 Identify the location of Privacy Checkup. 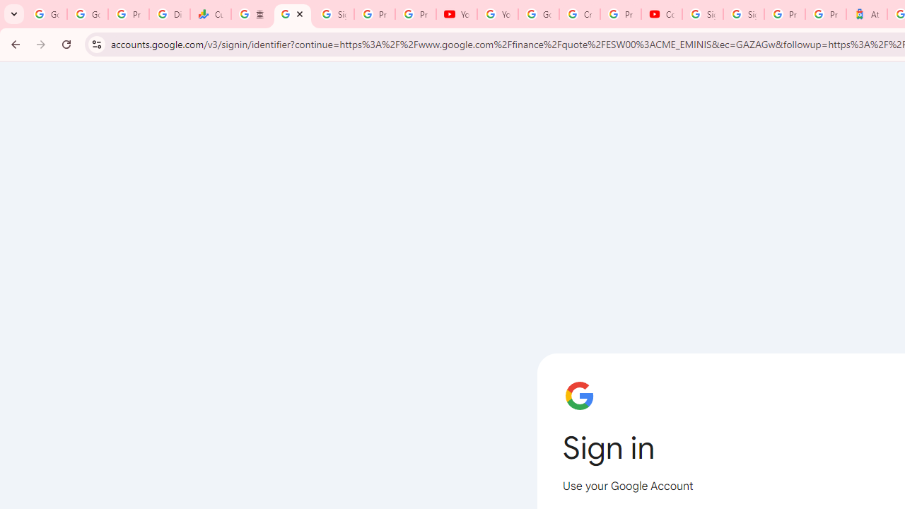
(416, 14).